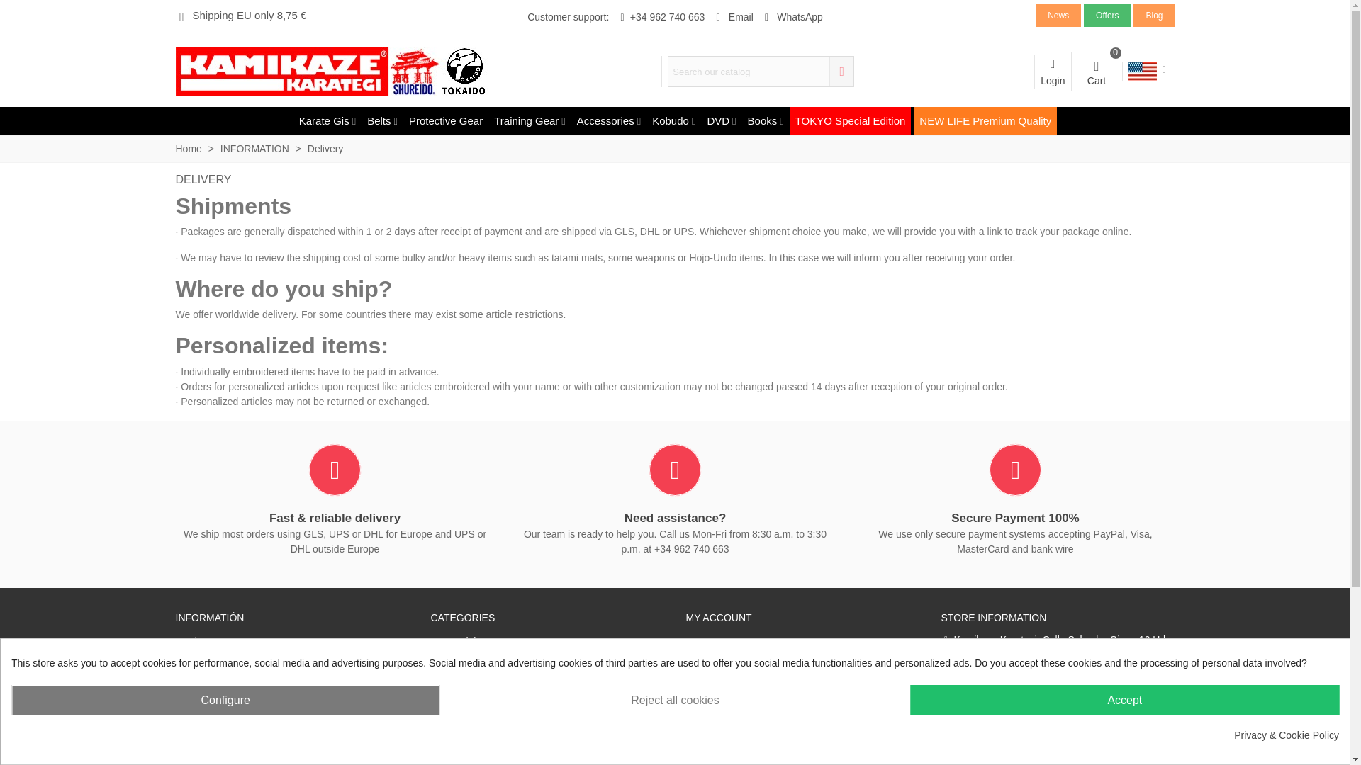 This screenshot has width=1361, height=765. What do you see at coordinates (1058, 14) in the screenshot?
I see `News` at bounding box center [1058, 14].